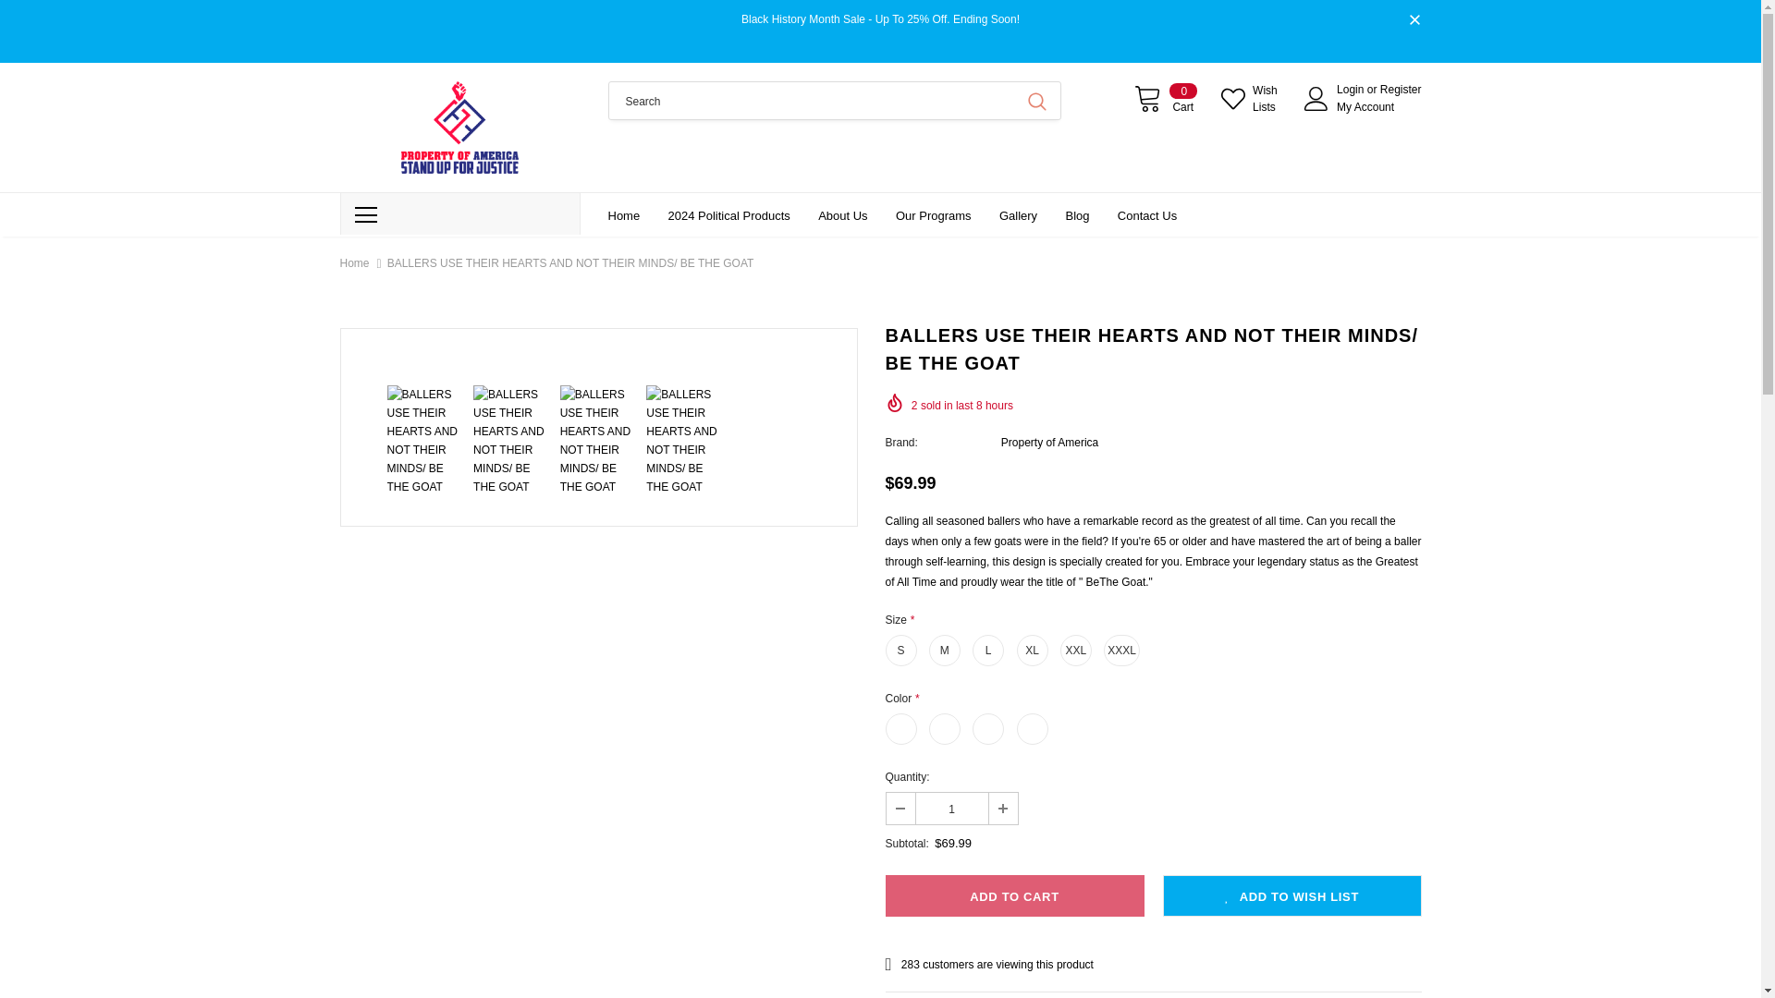  I want to click on Register, so click(1401, 89).